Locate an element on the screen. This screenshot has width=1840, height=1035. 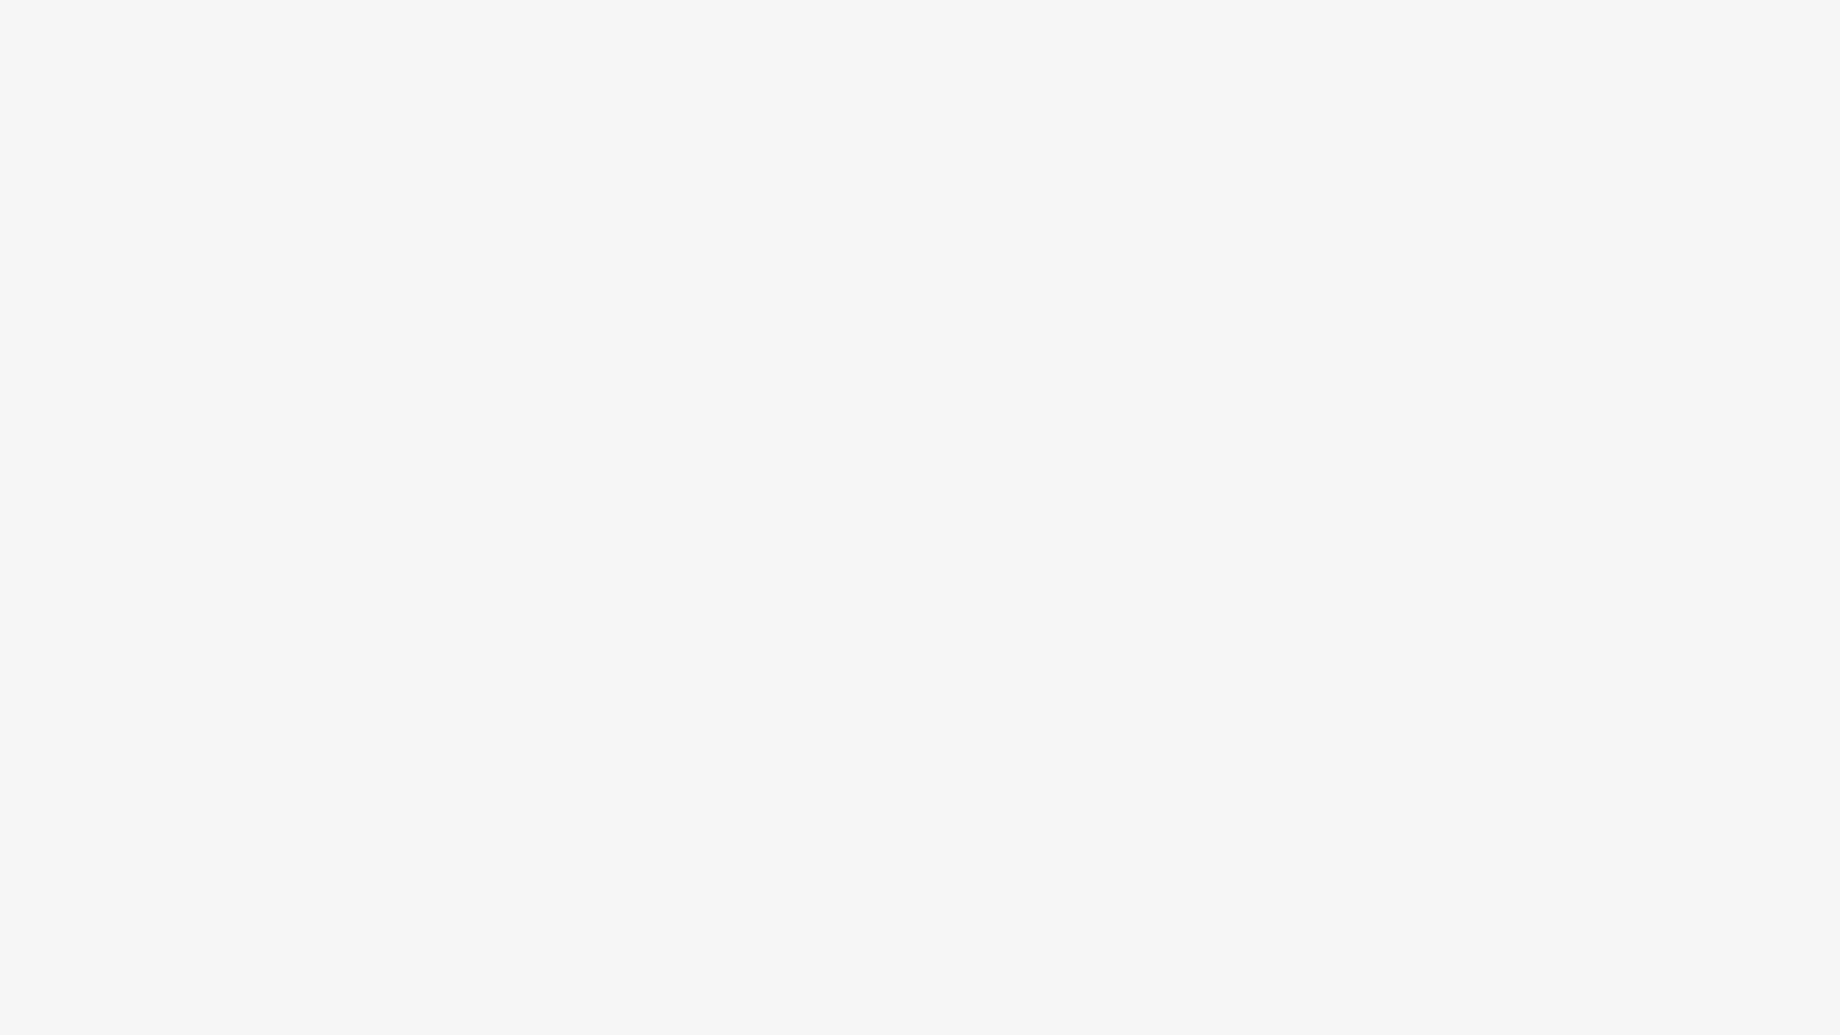
Services is located at coordinates (186, 247).